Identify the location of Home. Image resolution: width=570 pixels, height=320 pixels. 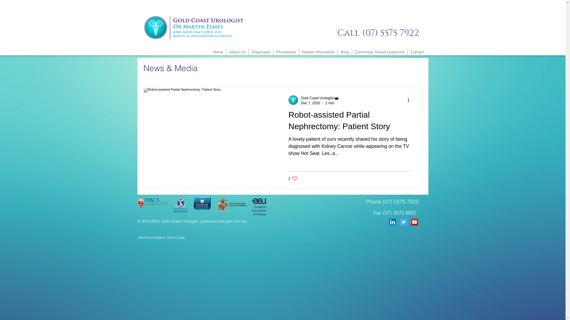
(218, 52).